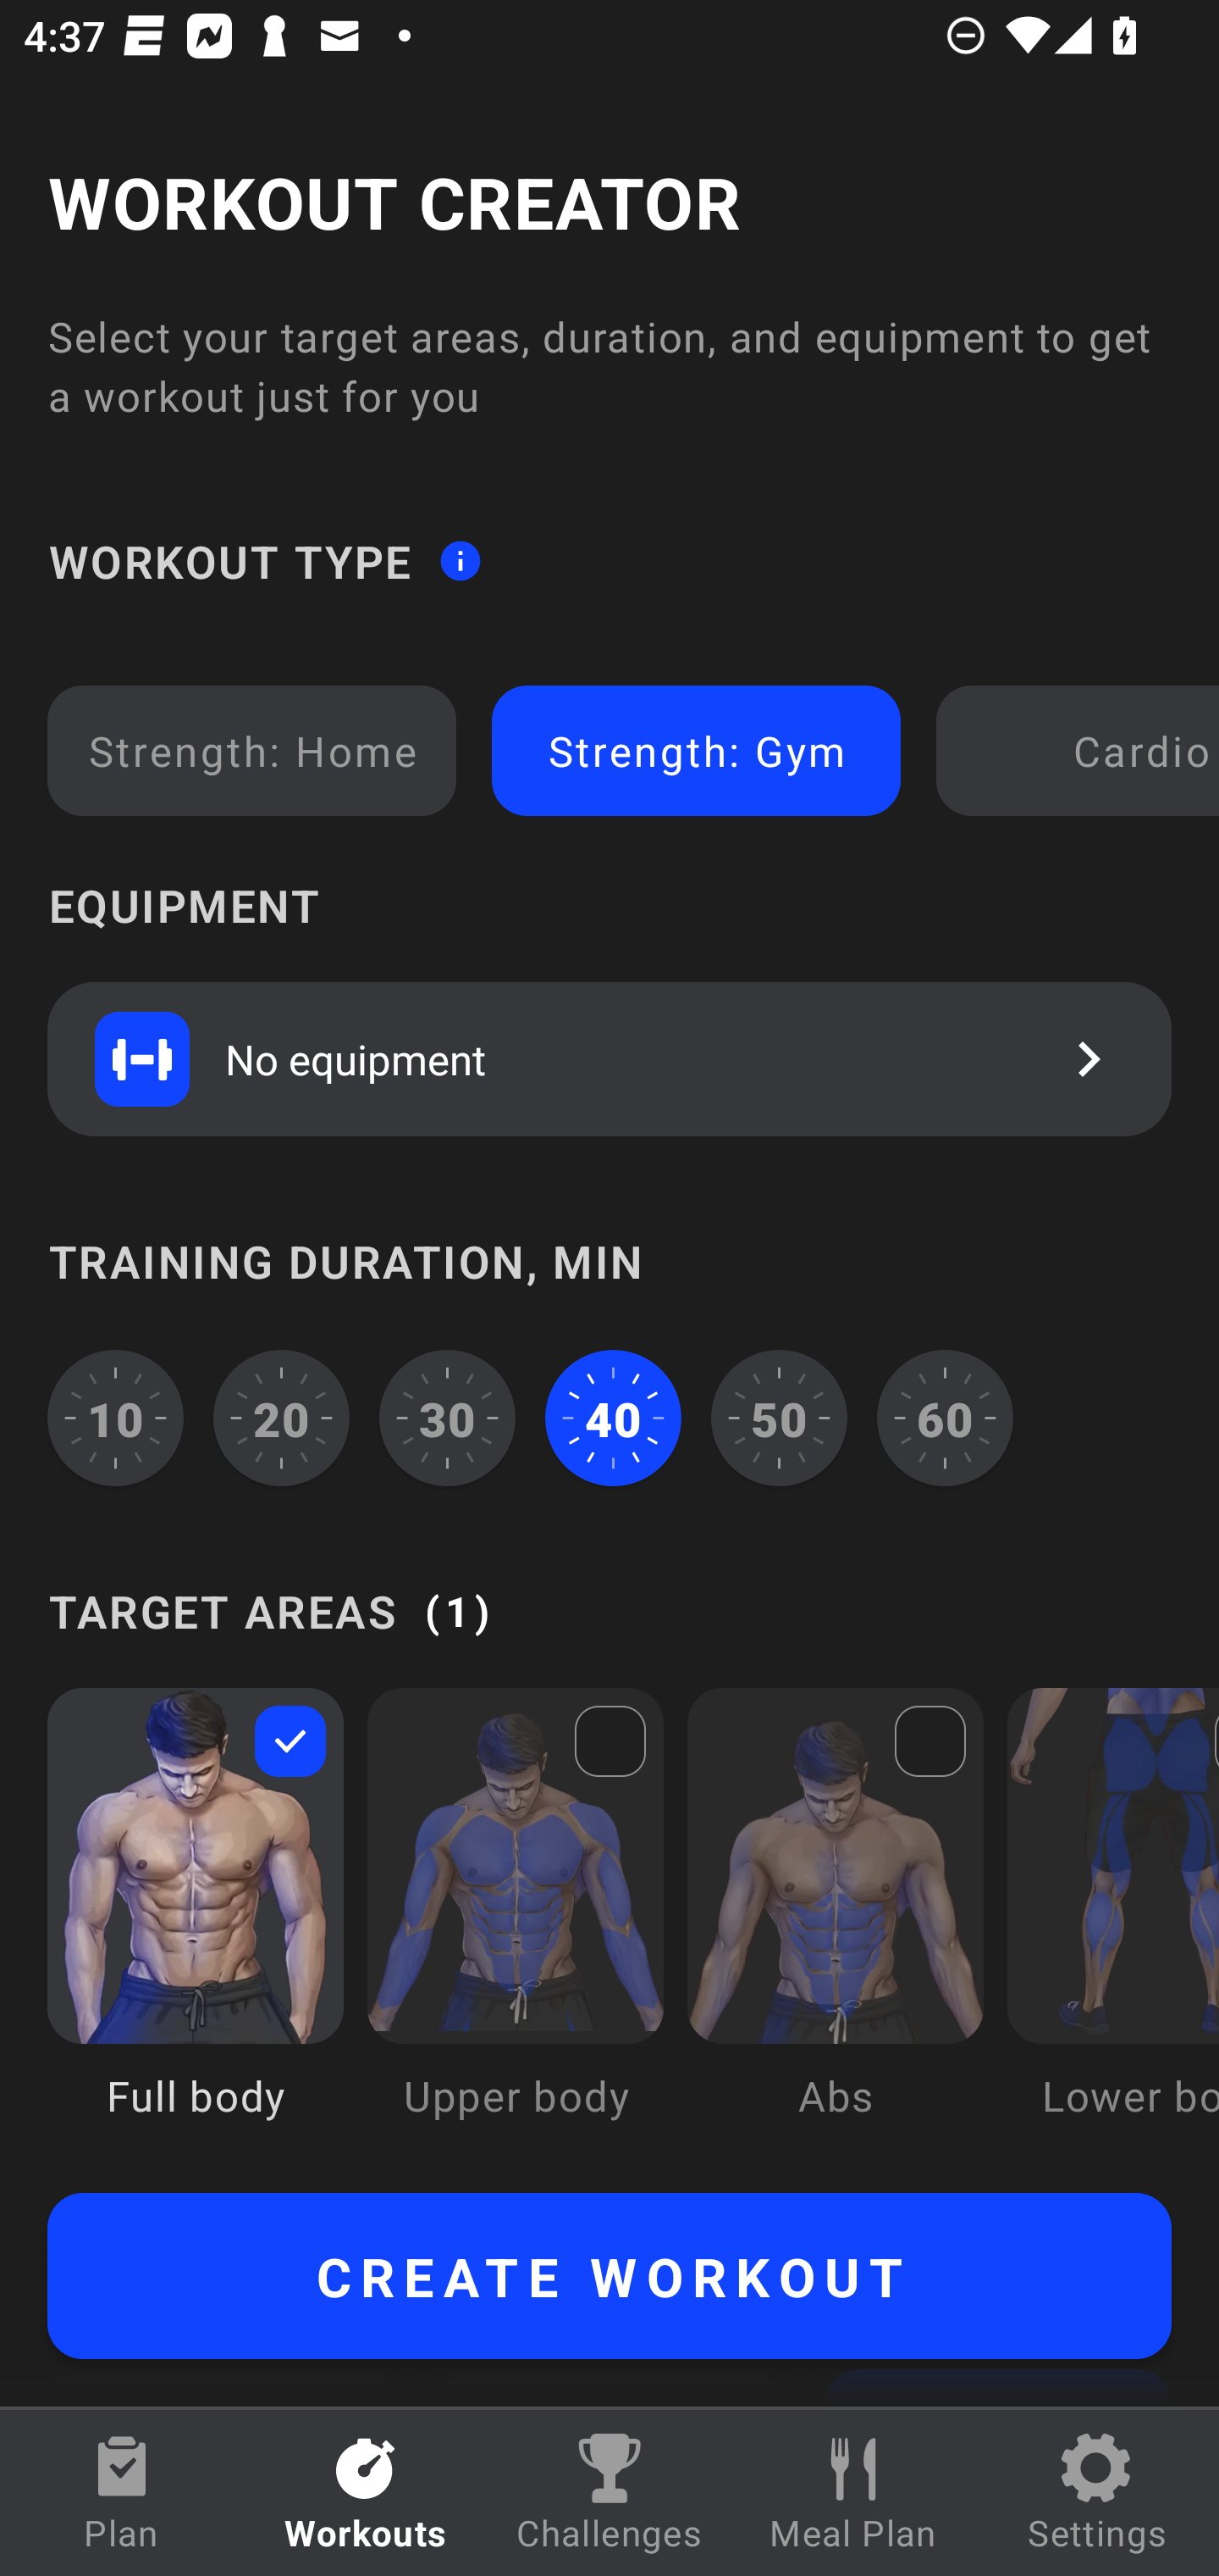  What do you see at coordinates (1084, 751) in the screenshot?
I see `Cardio` at bounding box center [1084, 751].